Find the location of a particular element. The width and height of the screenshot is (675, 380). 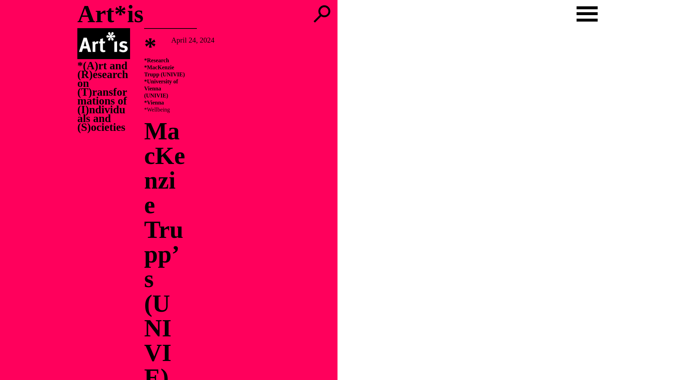

Publication is located at coordinates (105, 84).